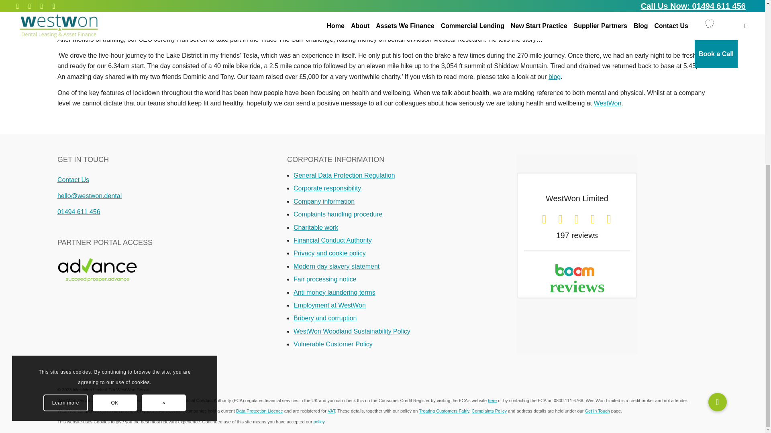 The height and width of the screenshot is (433, 771). I want to click on blog, so click(554, 76).